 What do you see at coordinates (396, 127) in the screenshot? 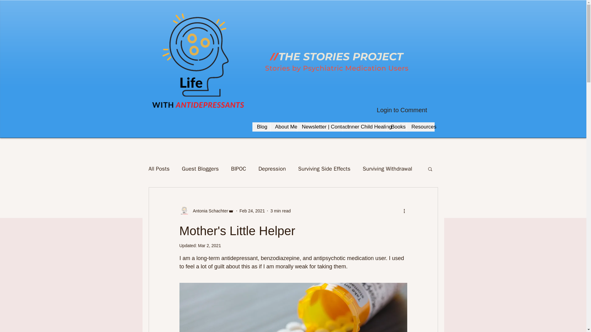
I see `Books` at bounding box center [396, 127].